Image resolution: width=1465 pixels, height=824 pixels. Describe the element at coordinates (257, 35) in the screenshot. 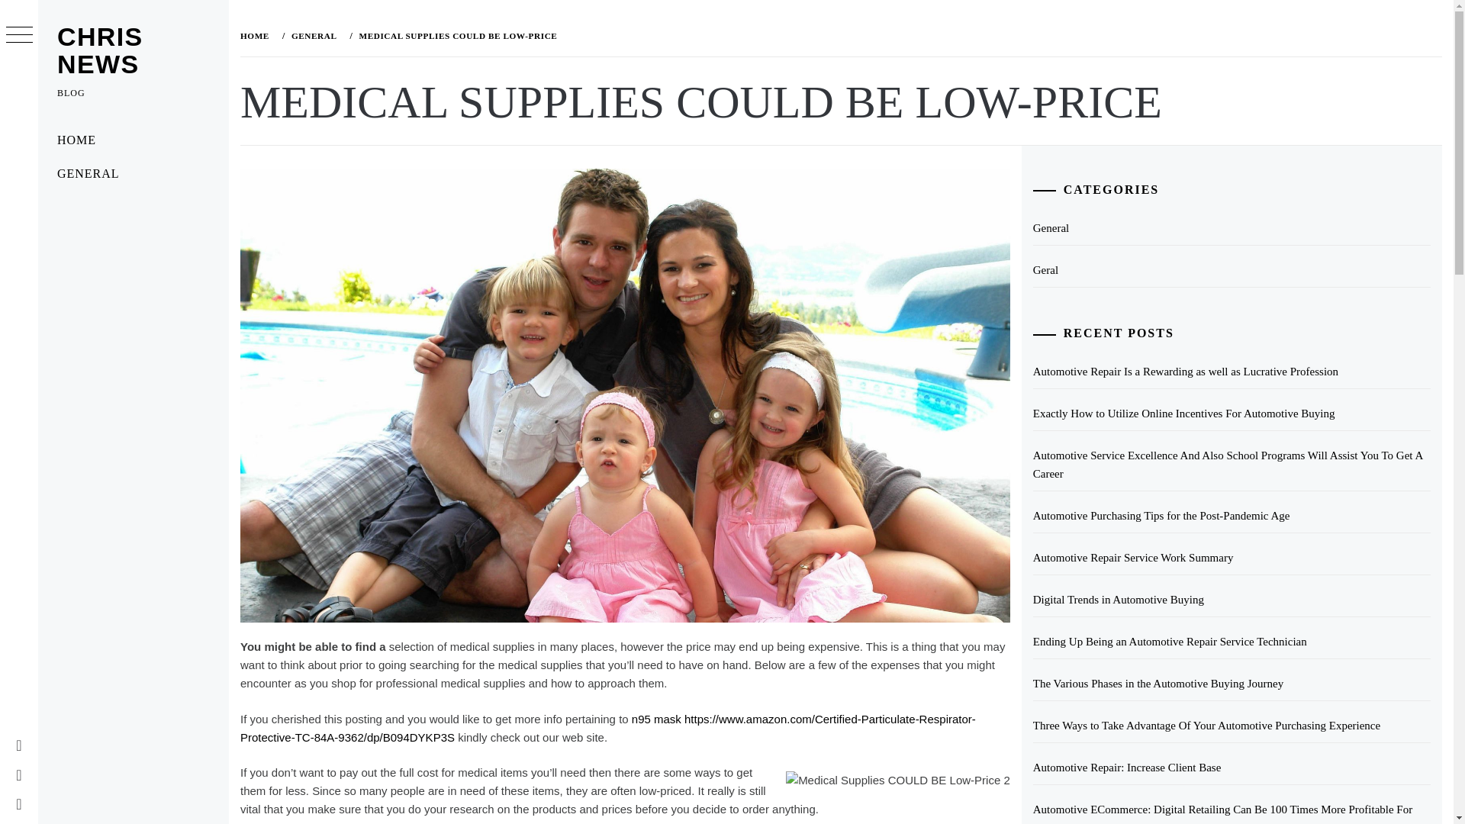

I see `HOME` at that location.